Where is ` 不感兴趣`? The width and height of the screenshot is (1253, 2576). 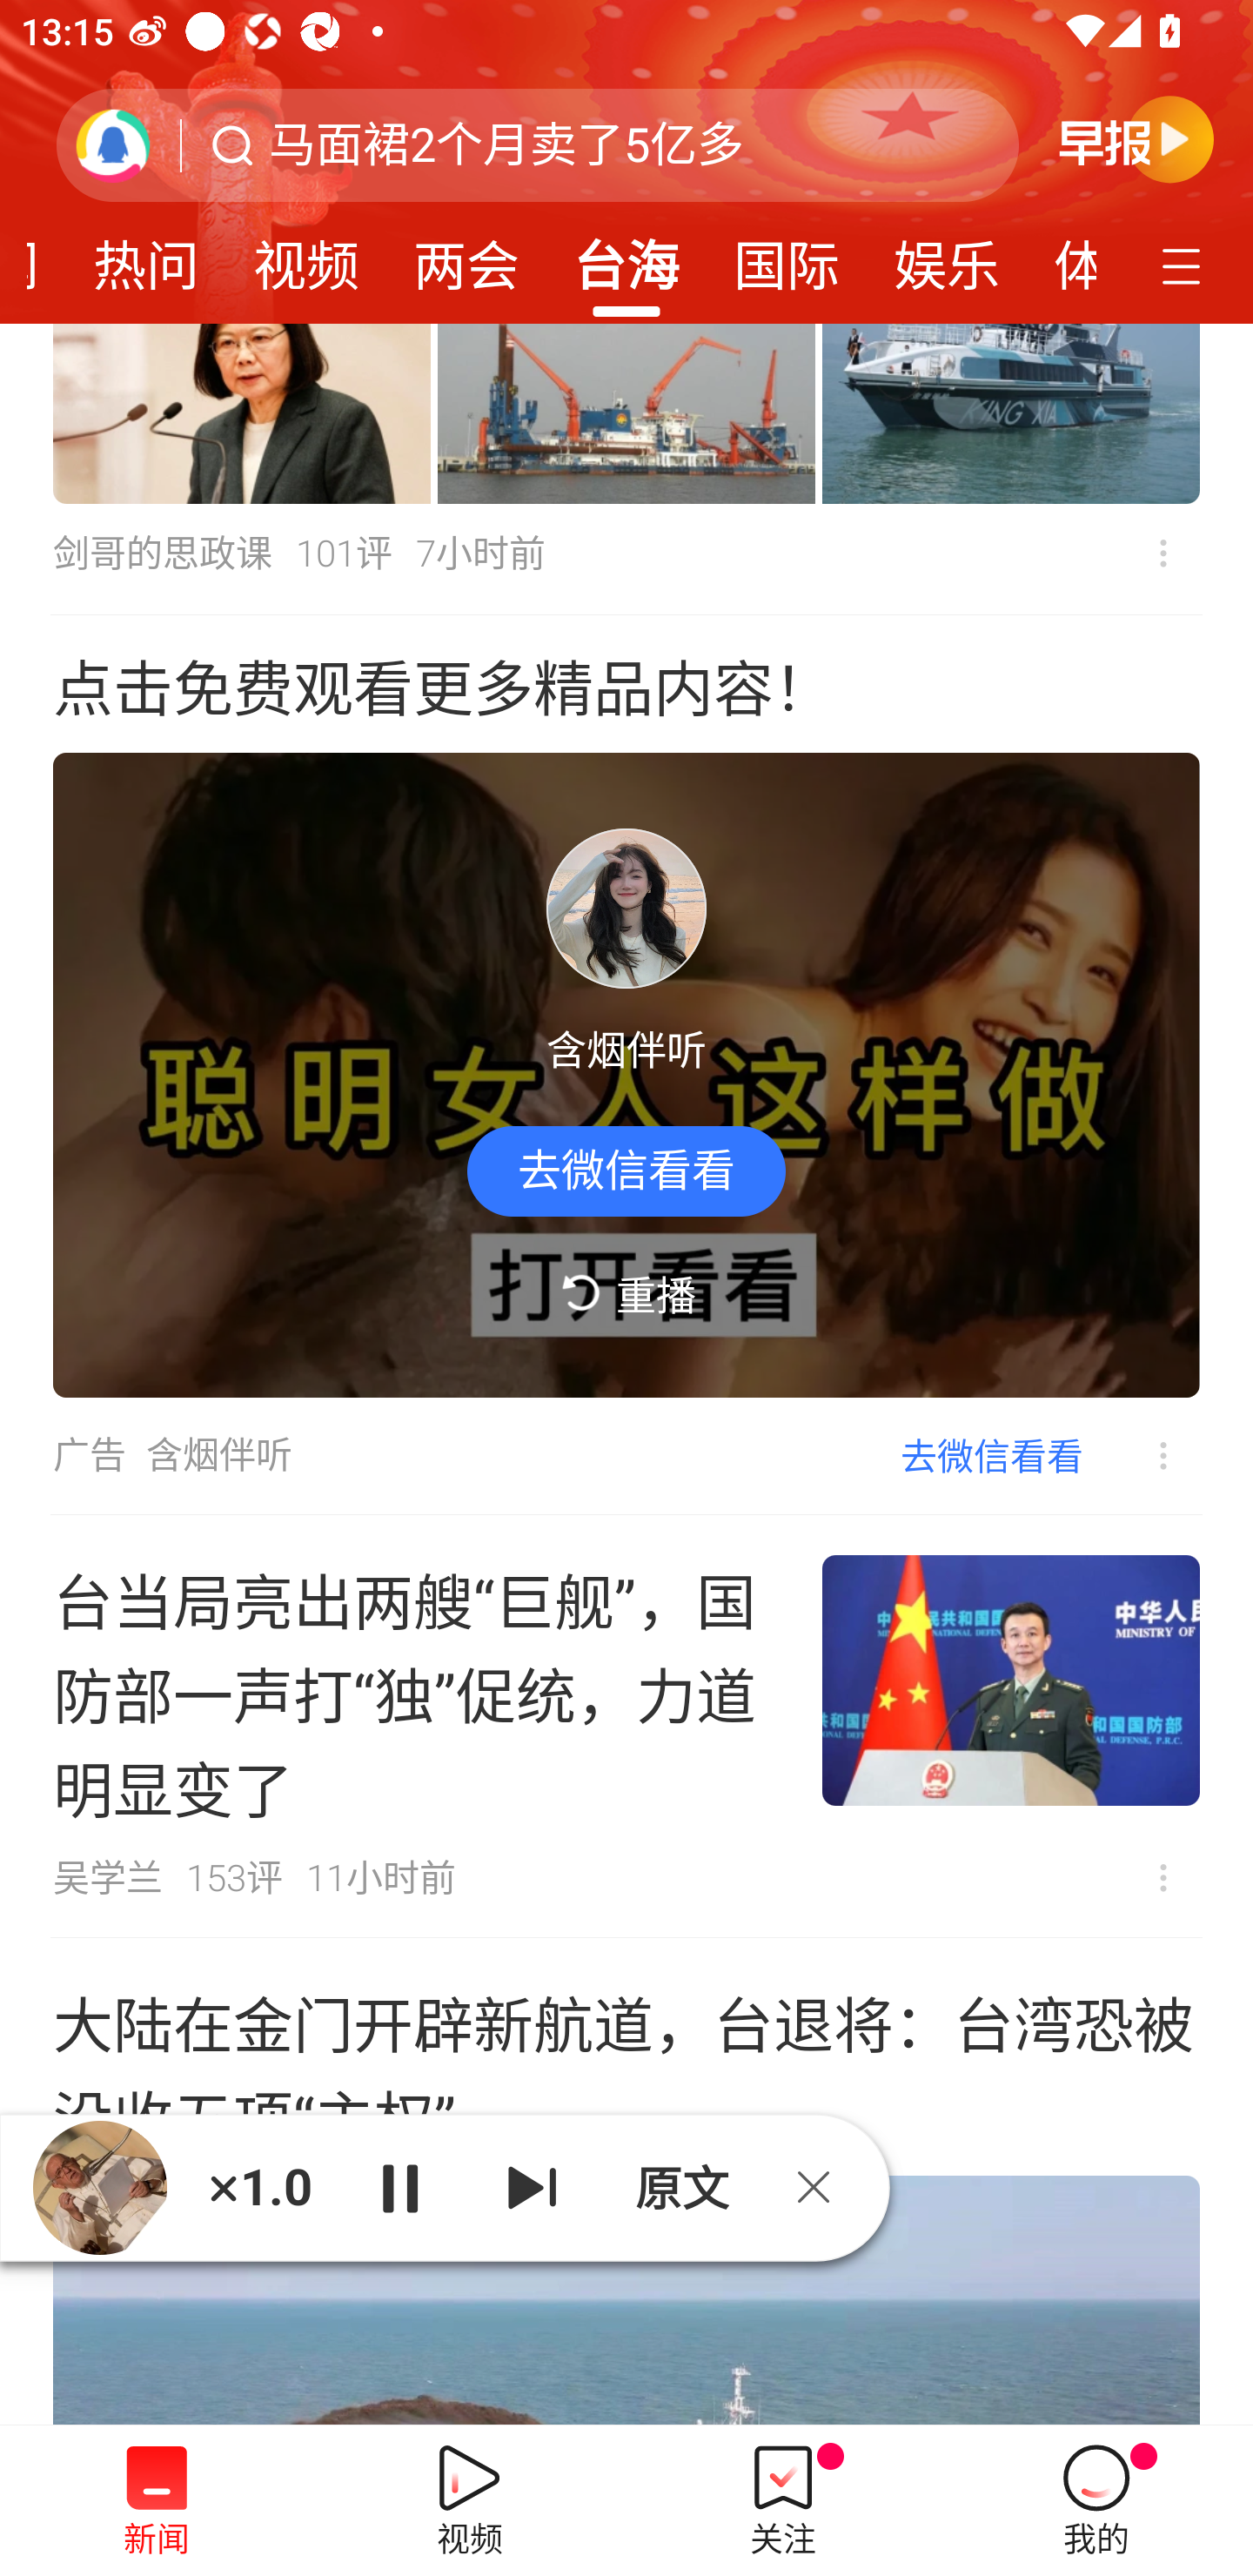  不感兴趣 is located at coordinates (1163, 1878).